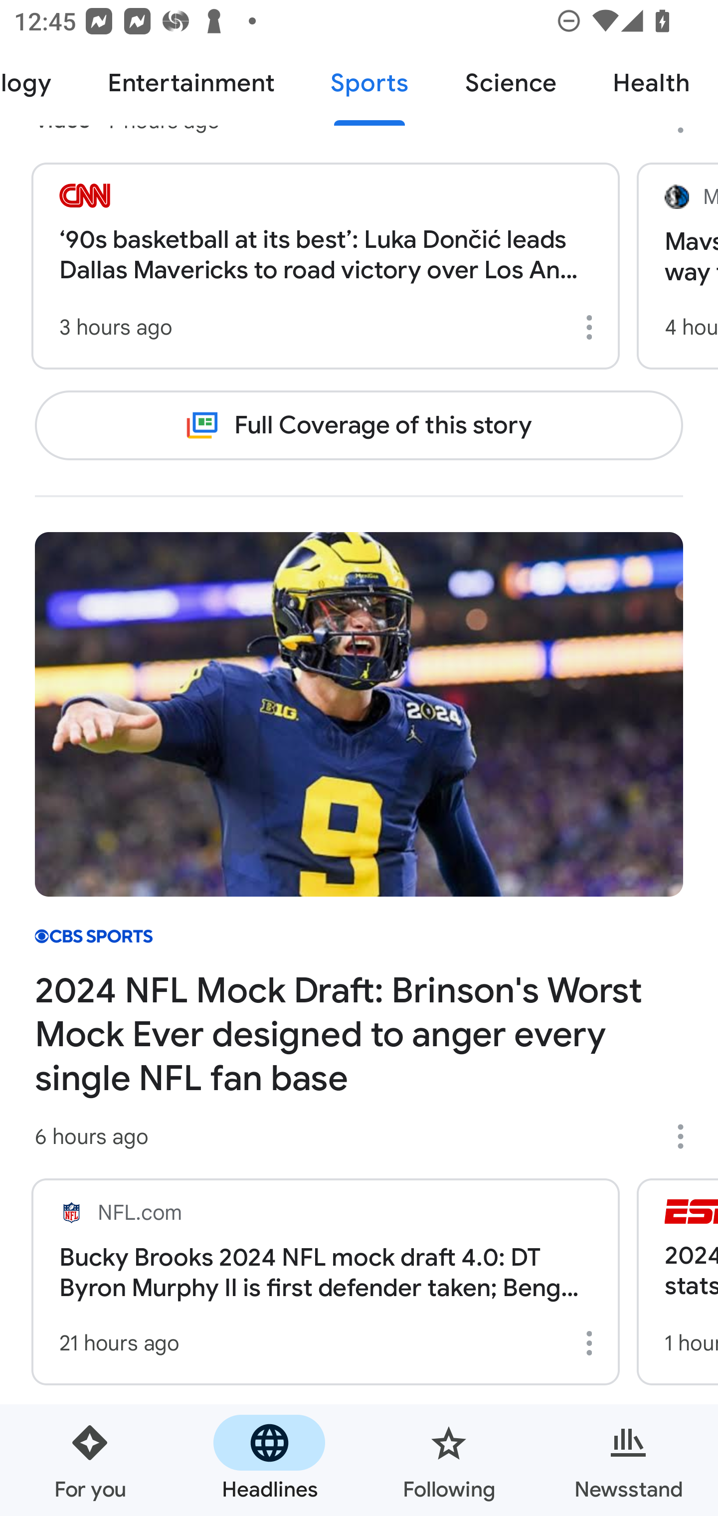 The width and height of the screenshot is (718, 1516). I want to click on Technology, so click(39, 84).